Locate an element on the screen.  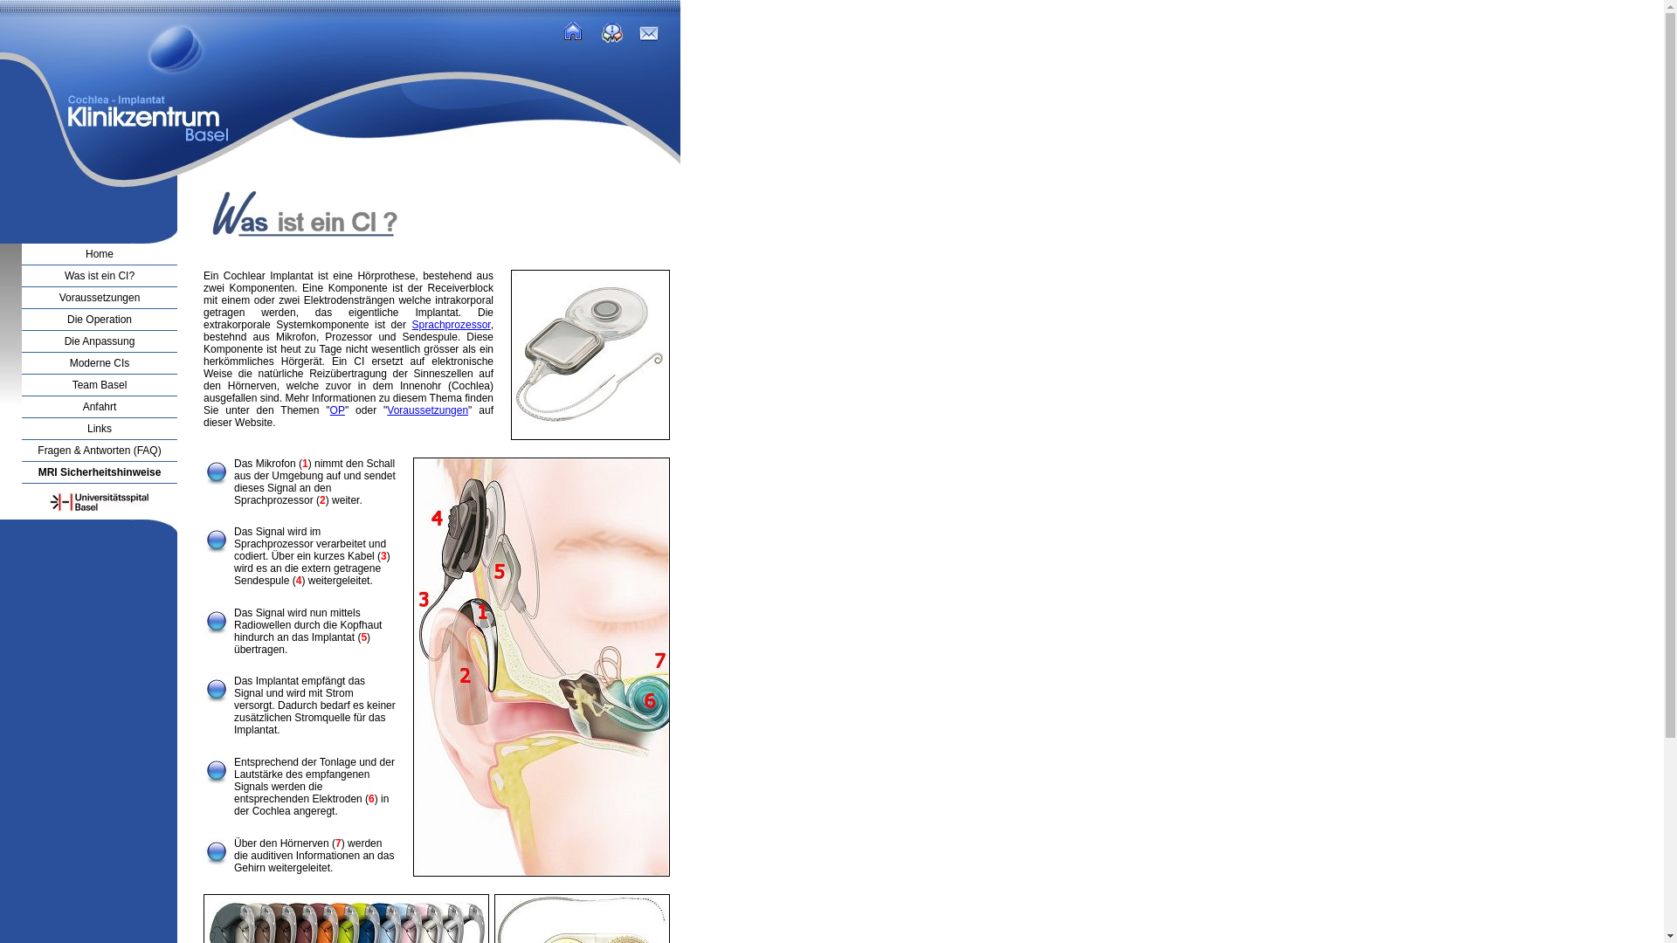
MRI Sicherheitshinweise is located at coordinates (100, 472).